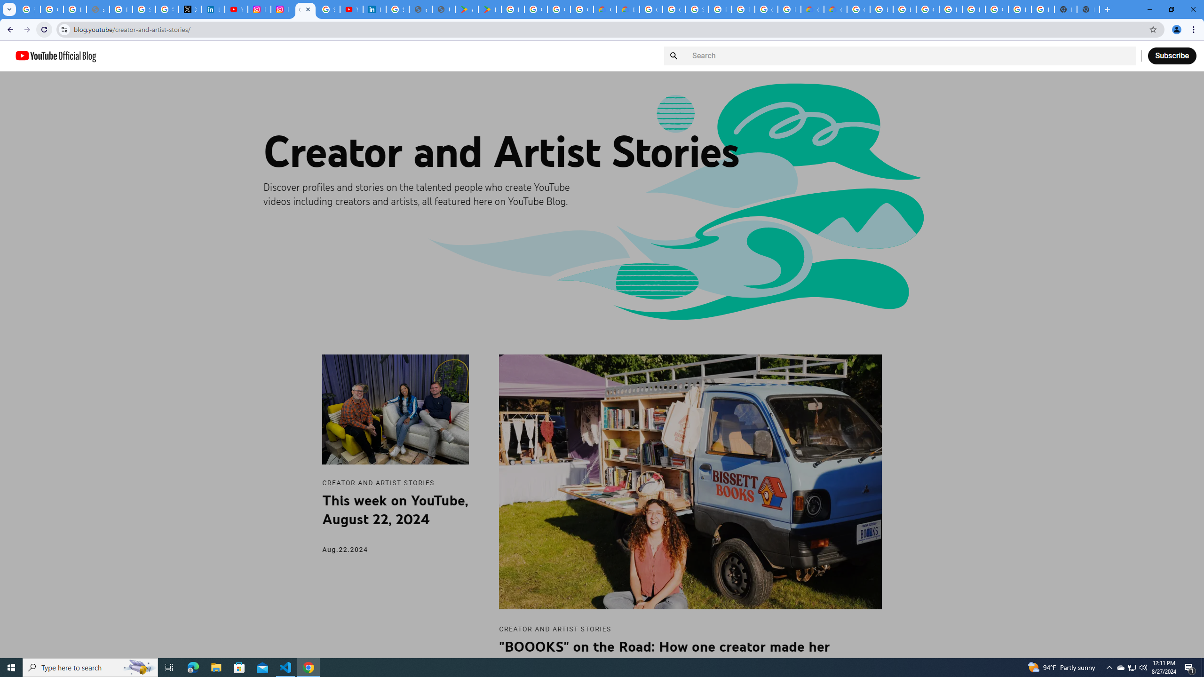 The height and width of the screenshot is (677, 1204). Describe the element at coordinates (904, 9) in the screenshot. I see `Browse Chrome as a guest - Computer - Google Chrome Help` at that location.